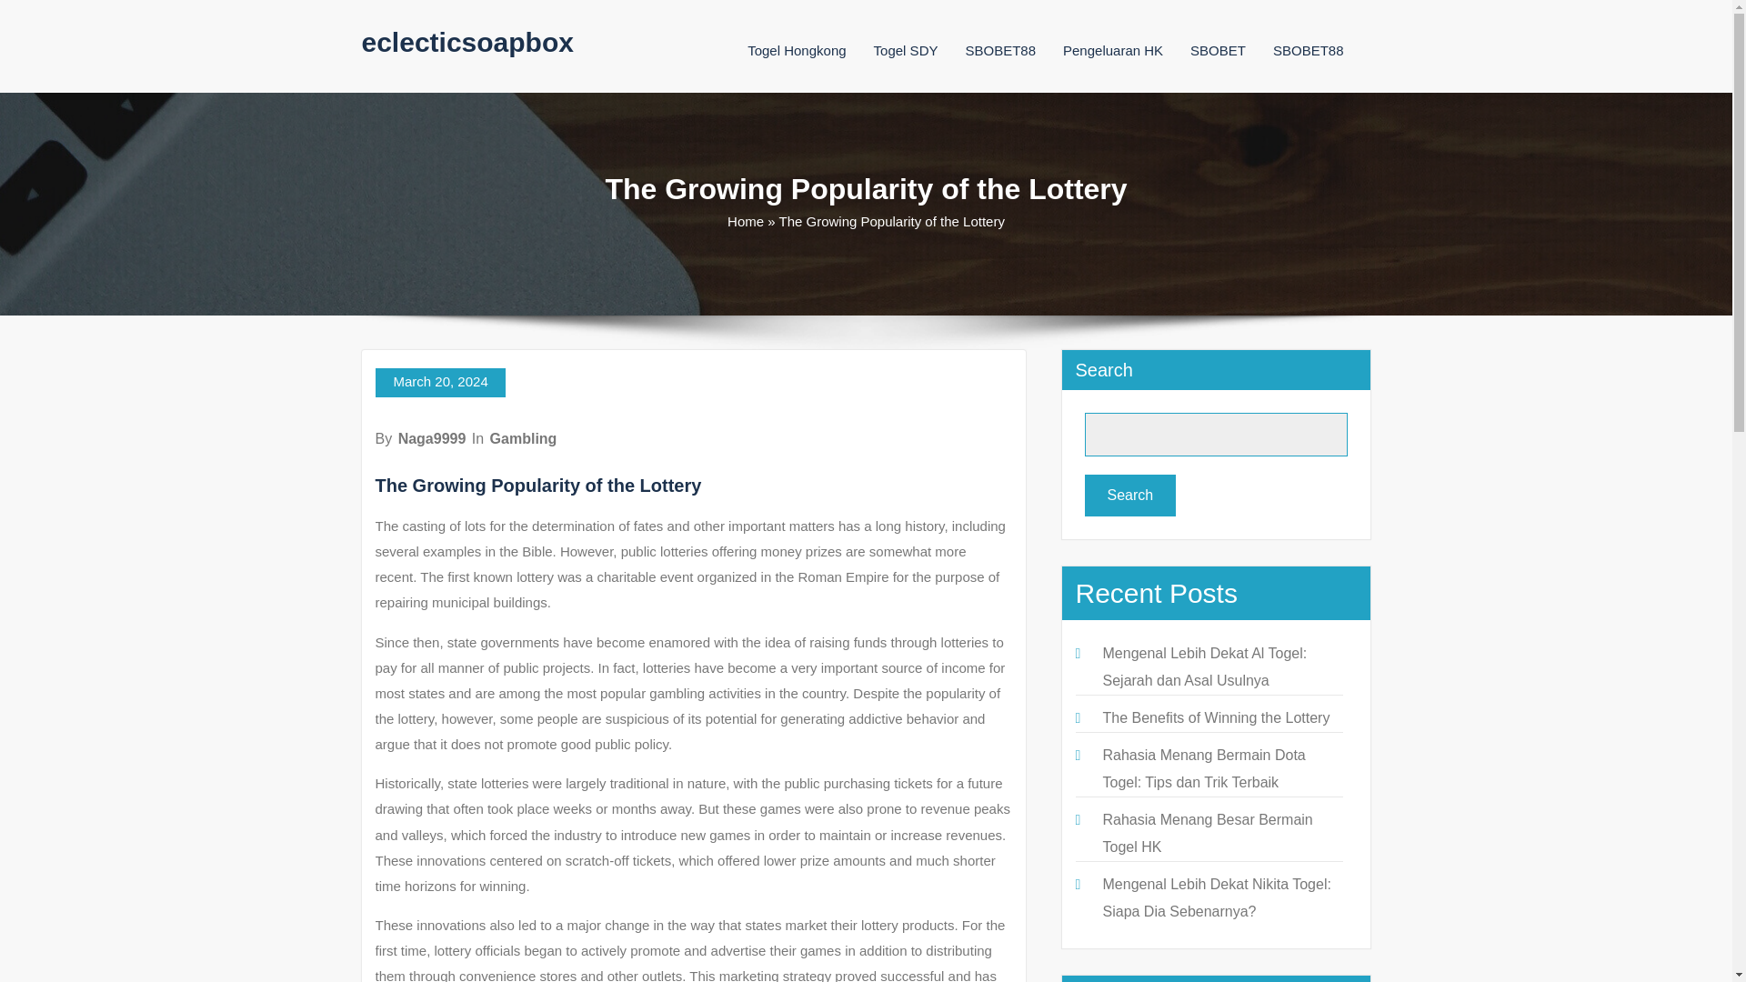 Image resolution: width=1746 pixels, height=982 pixels. What do you see at coordinates (1207, 833) in the screenshot?
I see `Rahasia Menang Besar Bermain Togel HK` at bounding box center [1207, 833].